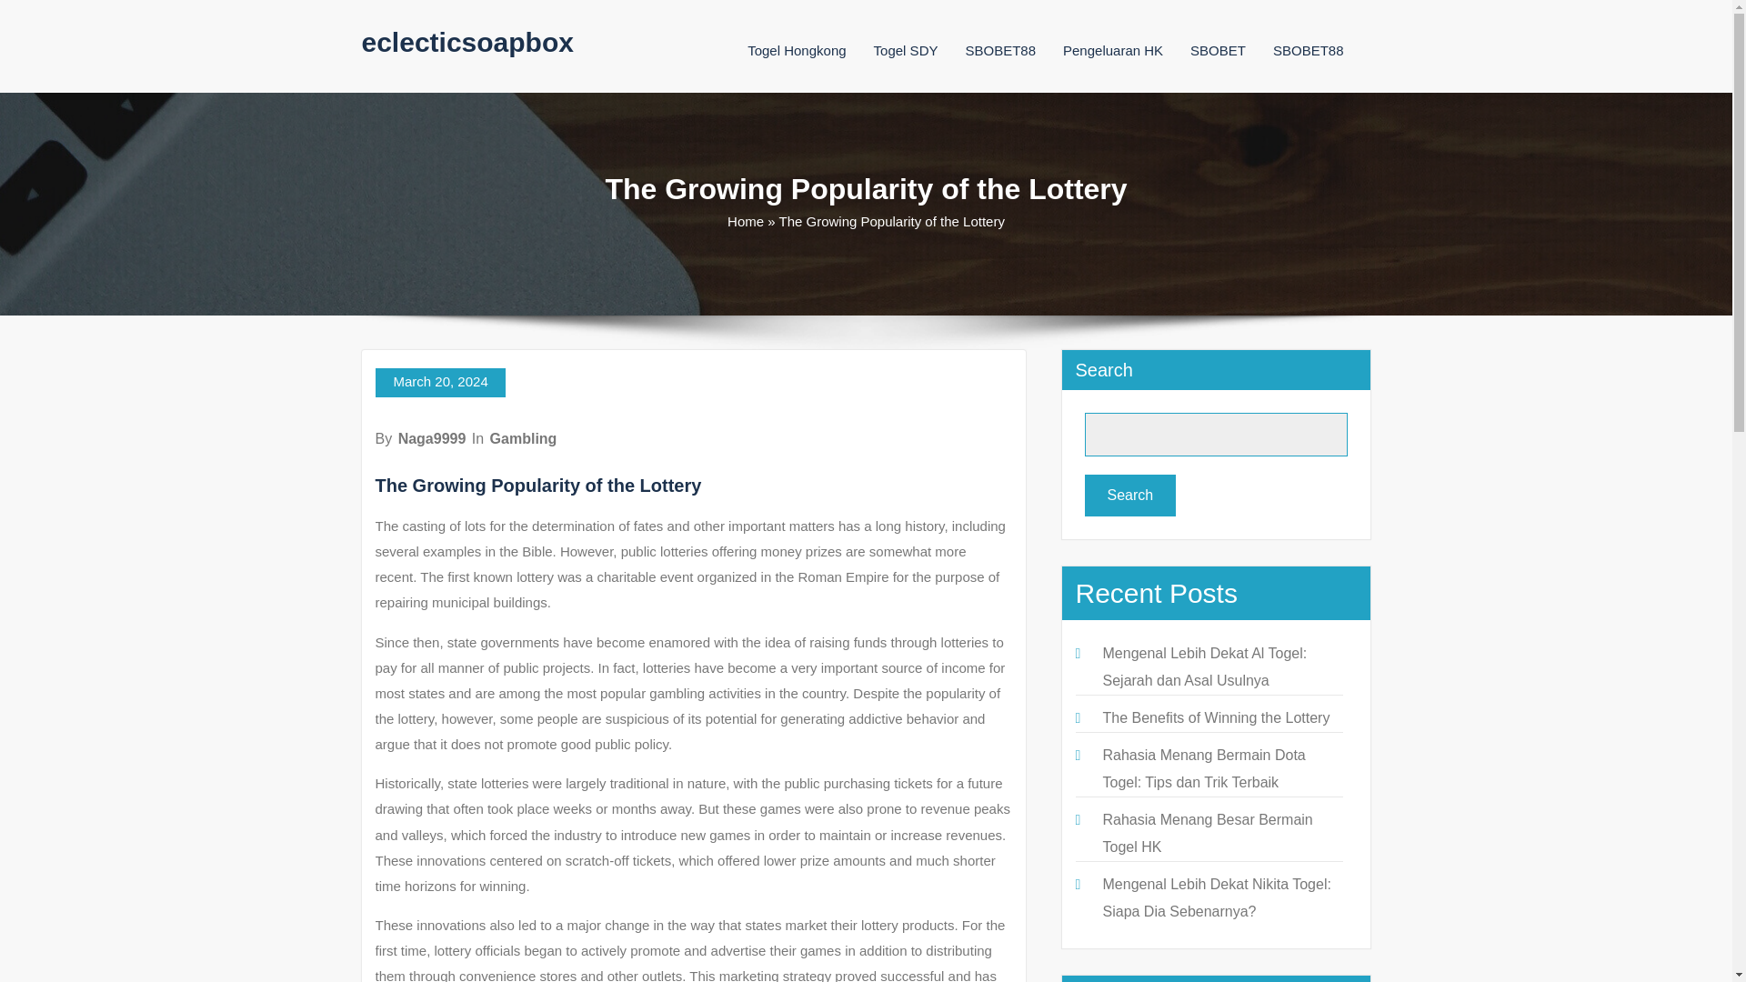 Image resolution: width=1746 pixels, height=982 pixels. What do you see at coordinates (1207, 833) in the screenshot?
I see `Rahasia Menang Besar Bermain Togel HK` at bounding box center [1207, 833].